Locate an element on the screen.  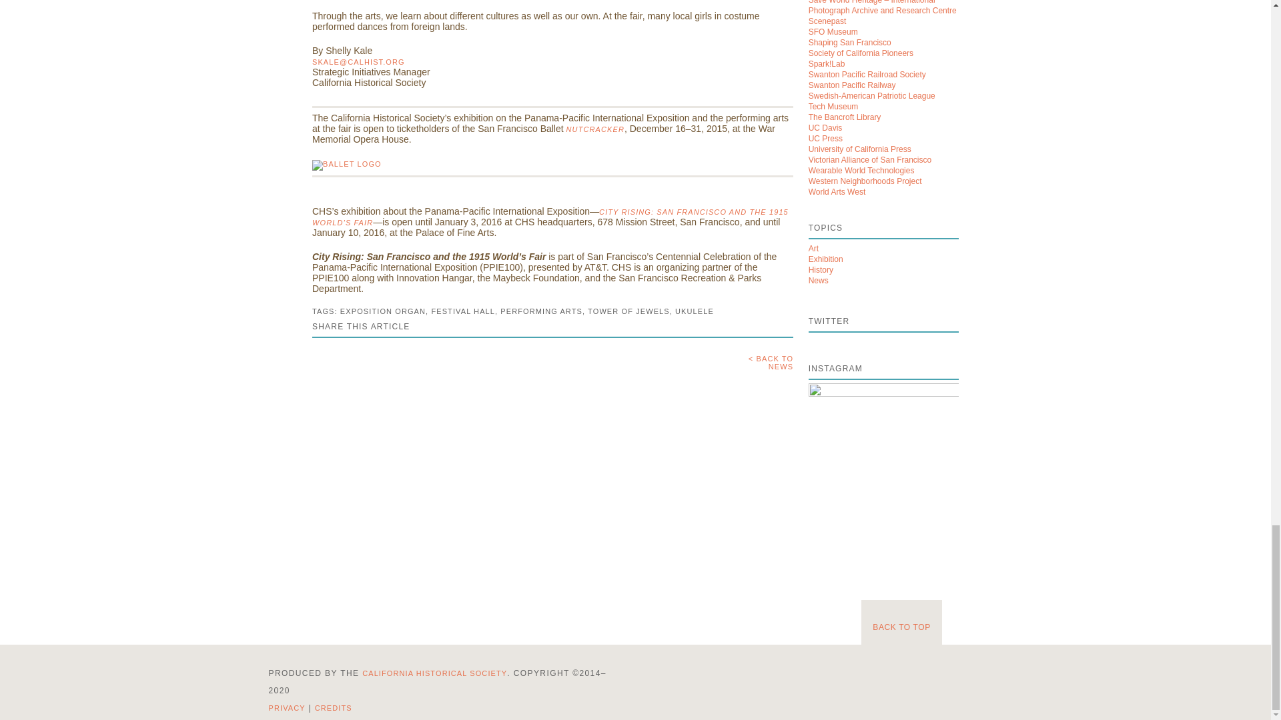
EXPOSITION ORGAN is located at coordinates (383, 311).